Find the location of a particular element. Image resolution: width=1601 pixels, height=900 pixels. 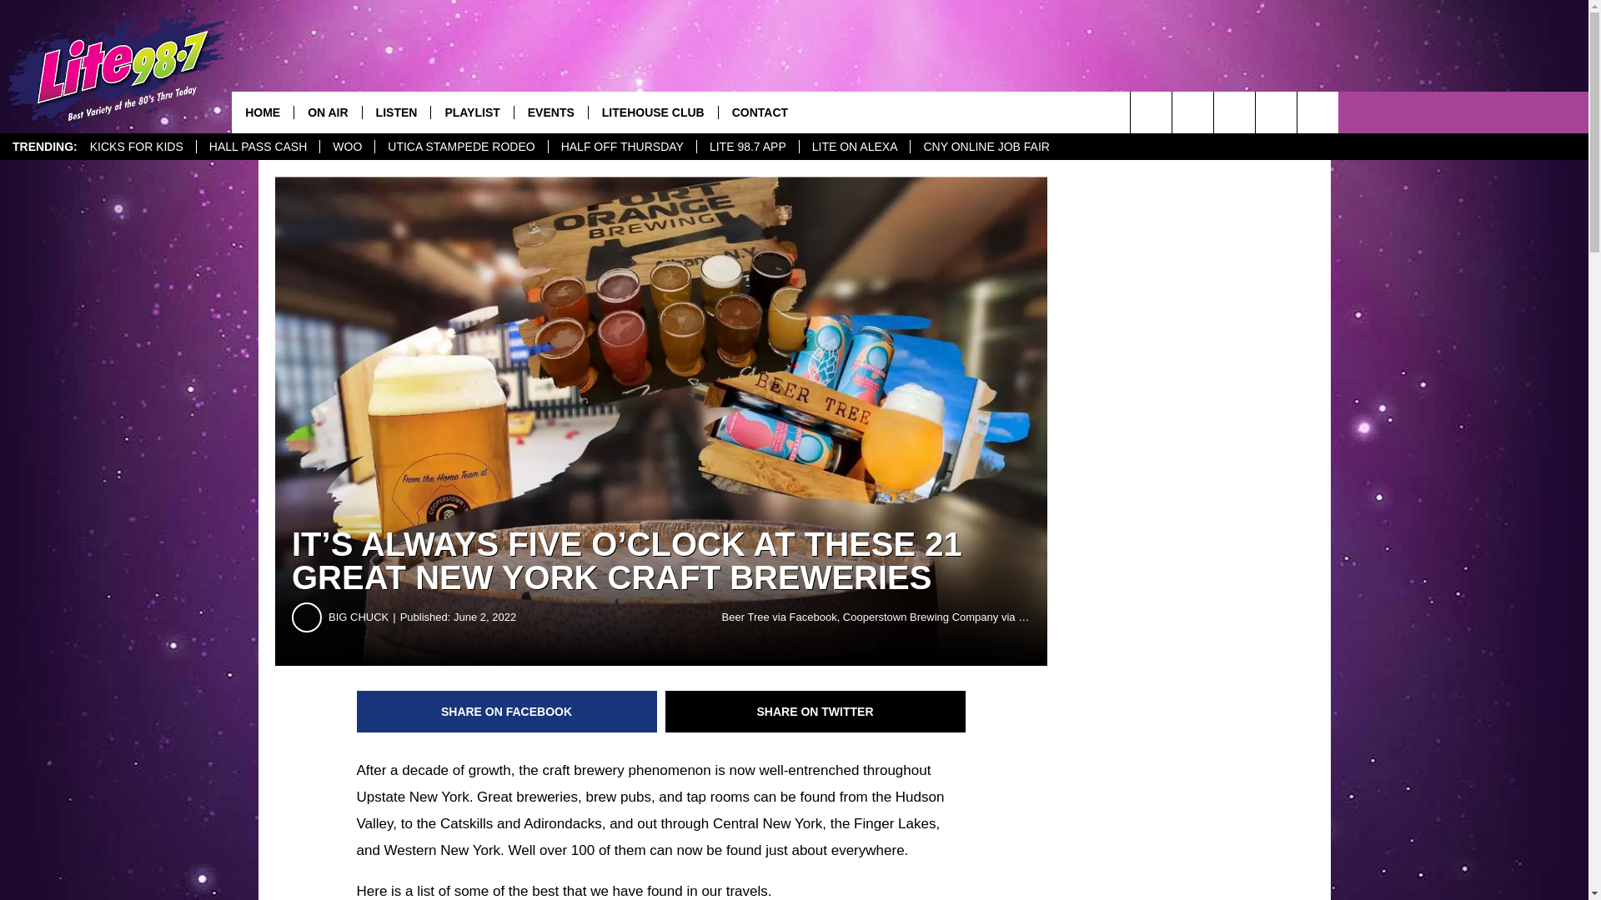

Share on Twitter is located at coordinates (816, 712).